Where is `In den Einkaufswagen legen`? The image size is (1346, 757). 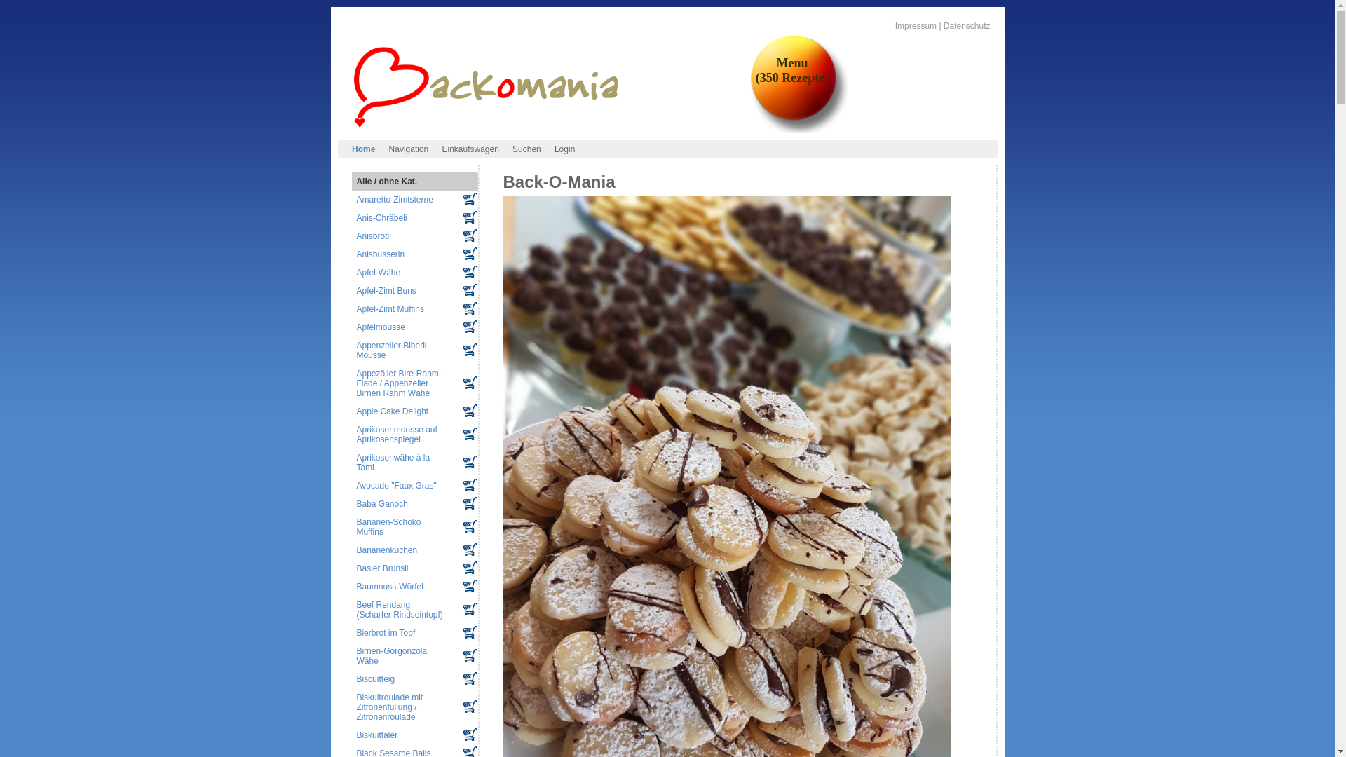 In den Einkaufswagen legen is located at coordinates (470, 568).